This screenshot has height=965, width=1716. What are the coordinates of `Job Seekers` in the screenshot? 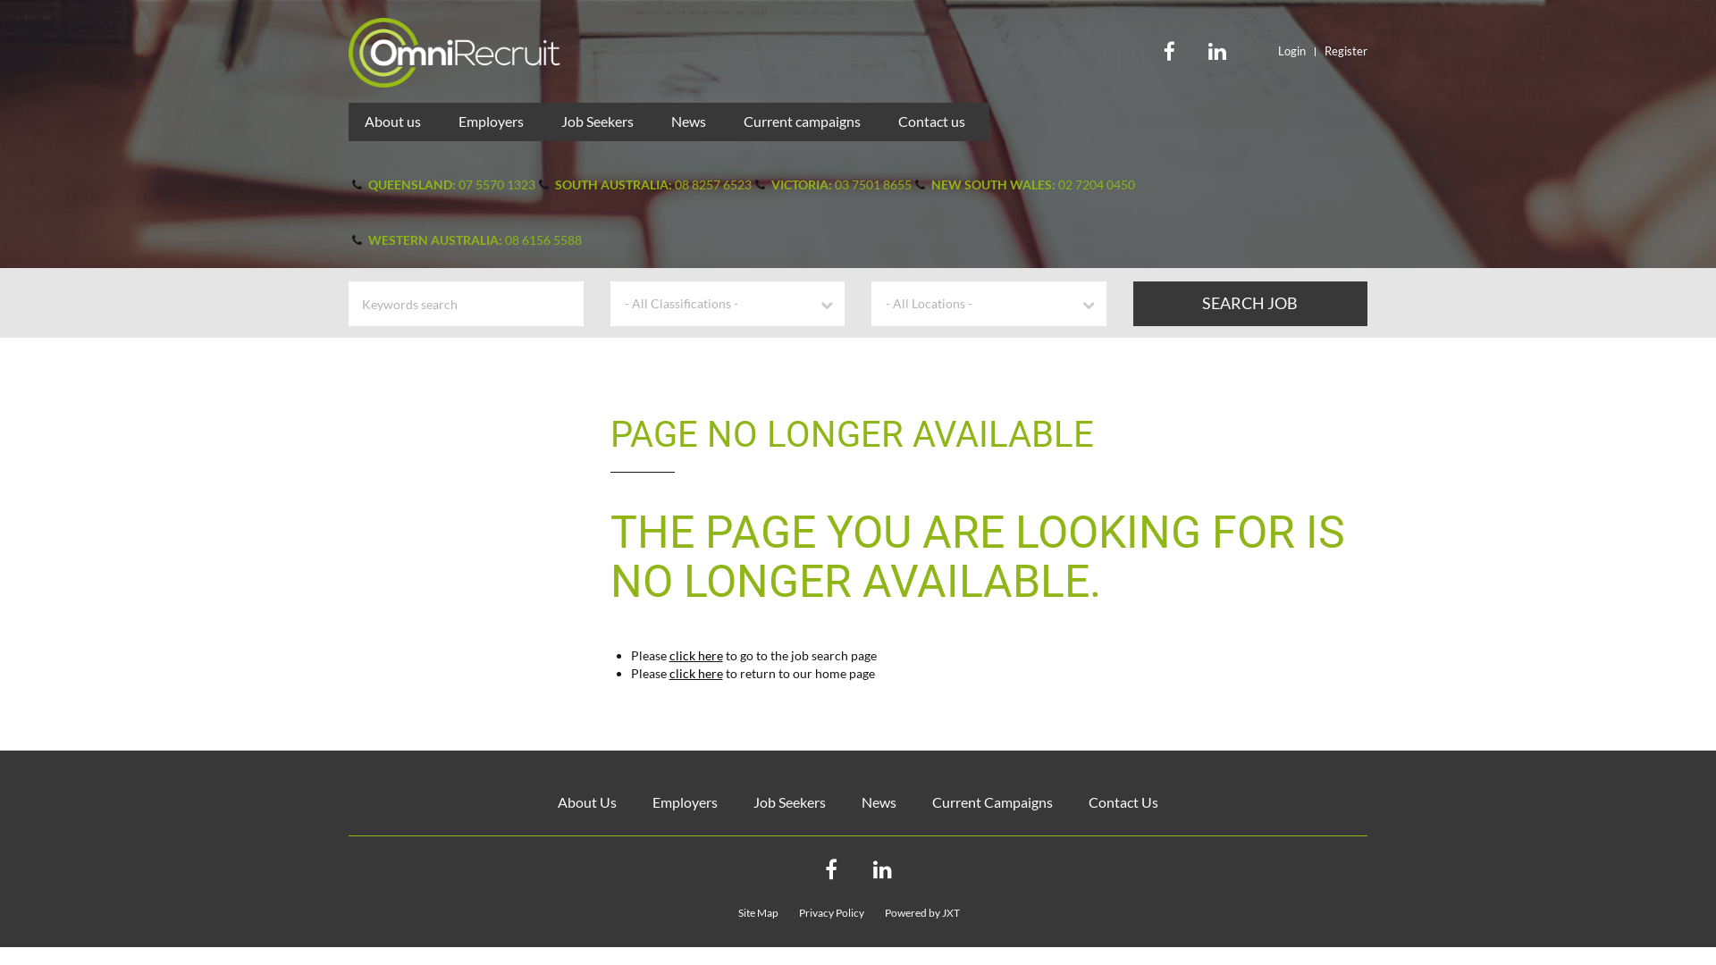 It's located at (597, 122).